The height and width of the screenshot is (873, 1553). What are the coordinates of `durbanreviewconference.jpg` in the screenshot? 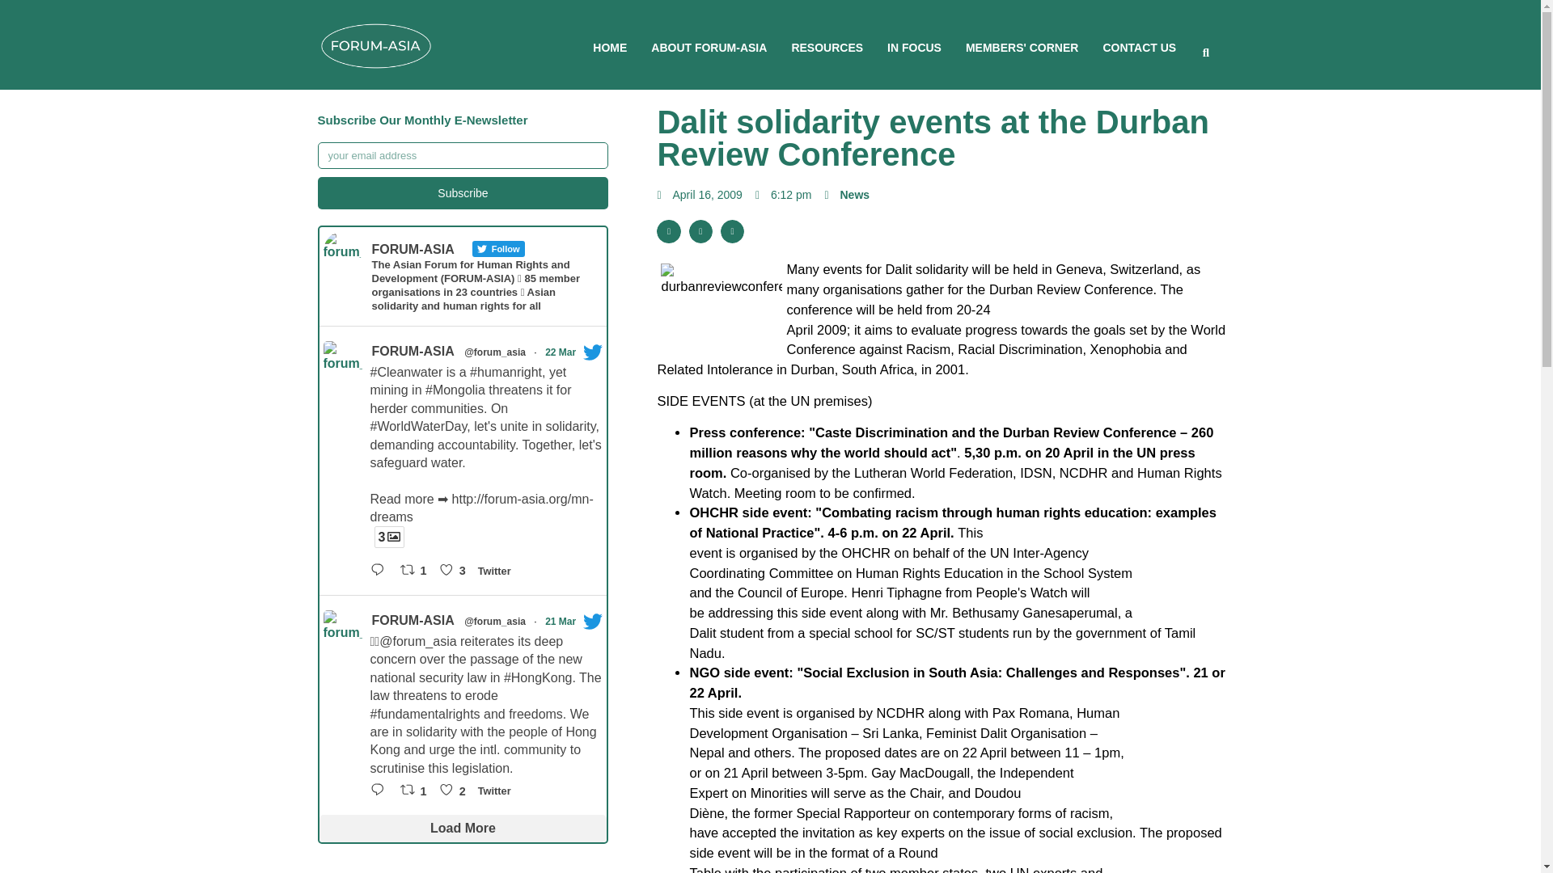 It's located at (721, 306).